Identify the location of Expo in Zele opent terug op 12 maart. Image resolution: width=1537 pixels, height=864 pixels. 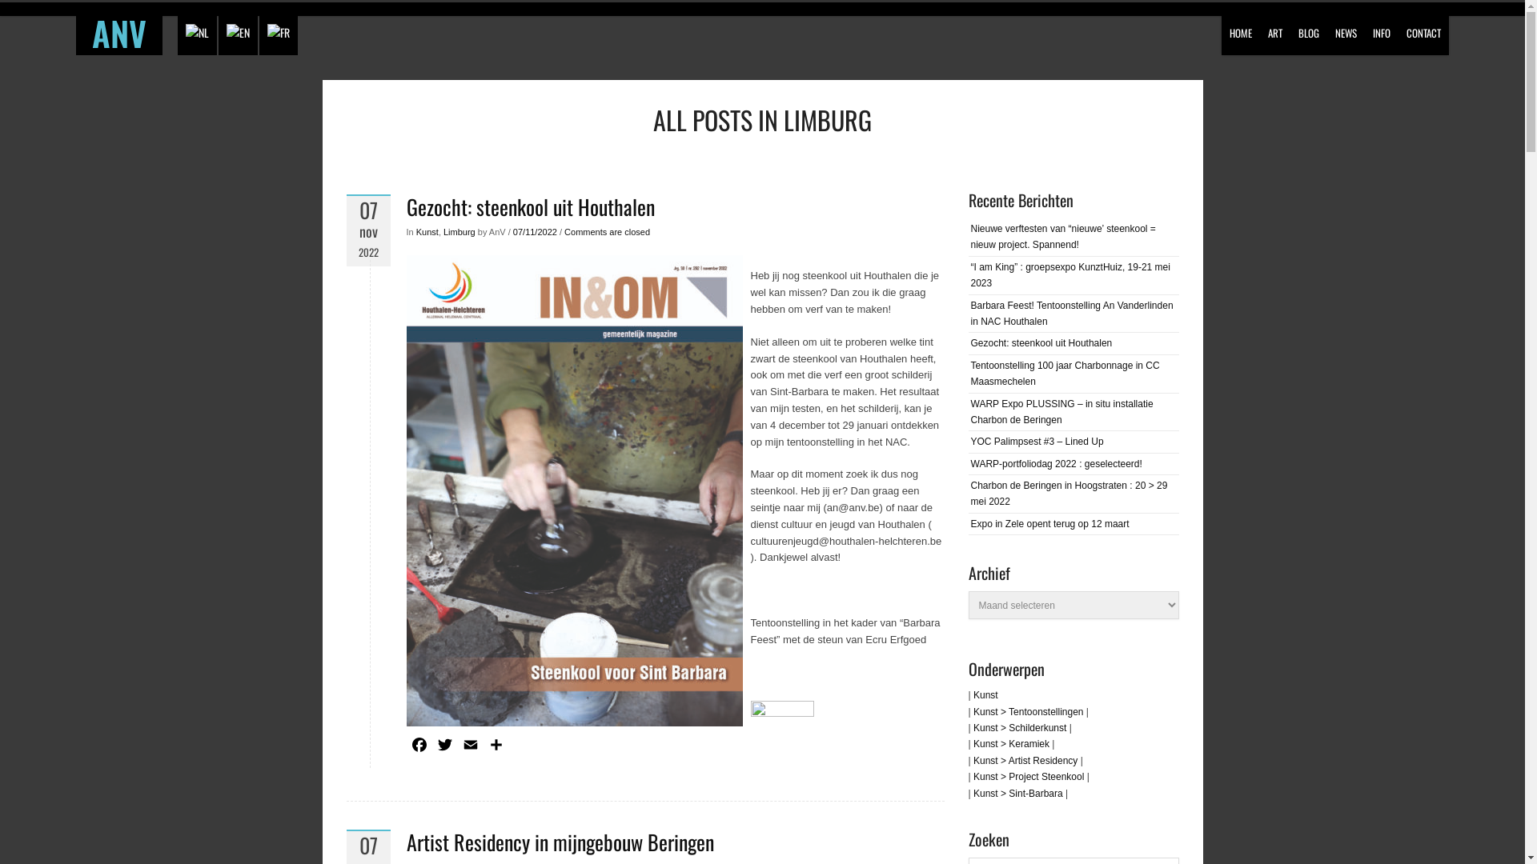
(1049, 524).